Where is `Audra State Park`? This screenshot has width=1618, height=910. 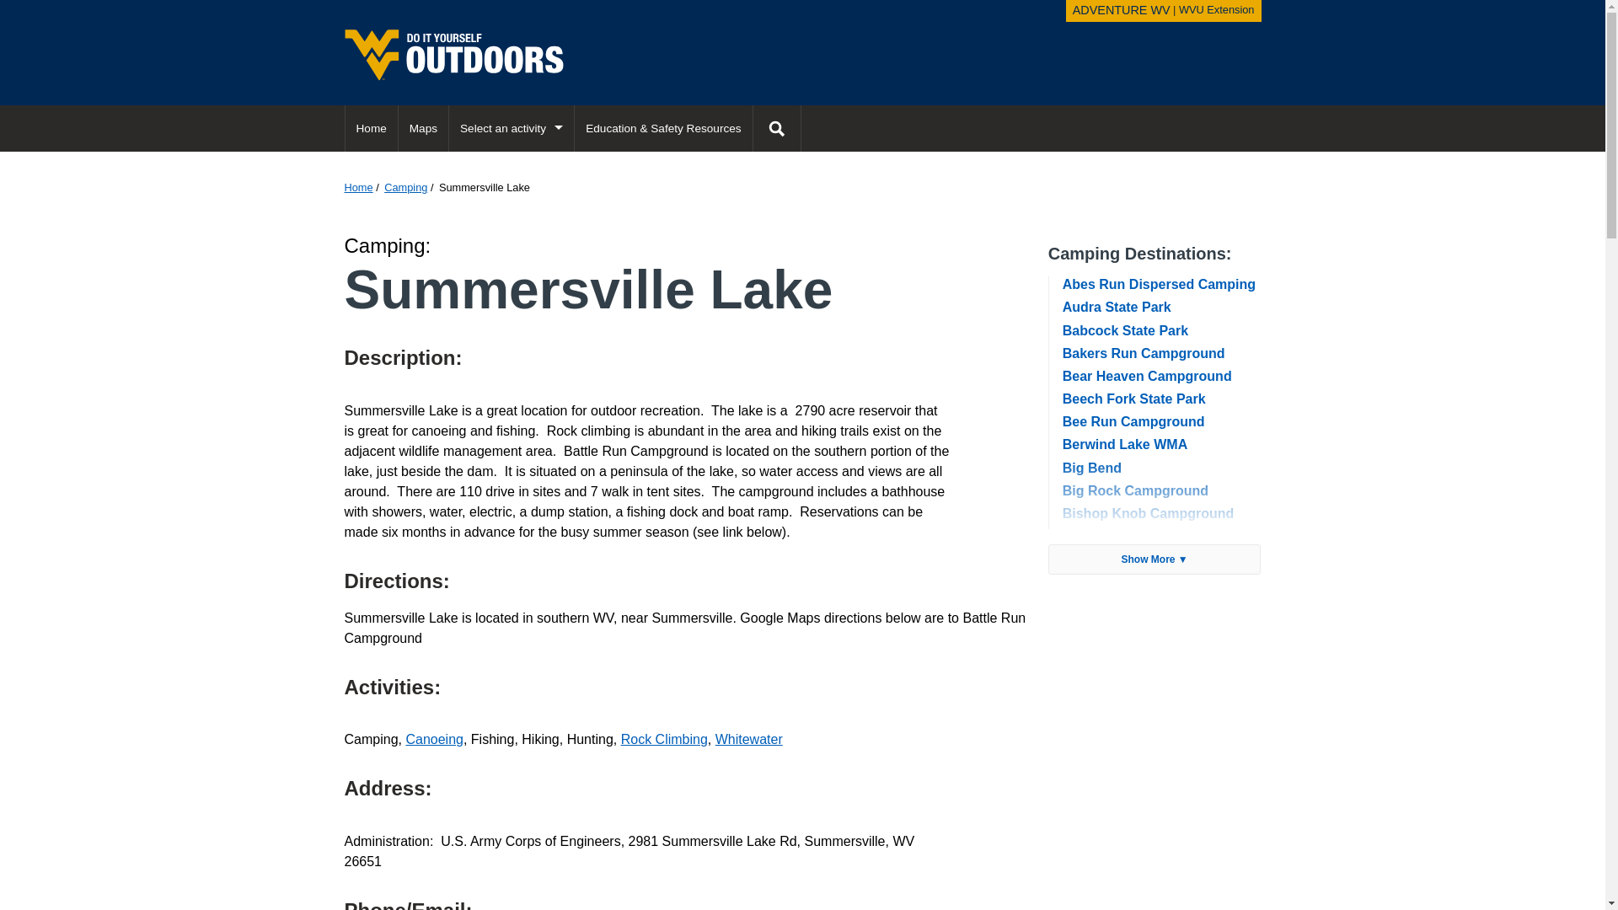
Audra State Park is located at coordinates (1117, 307).